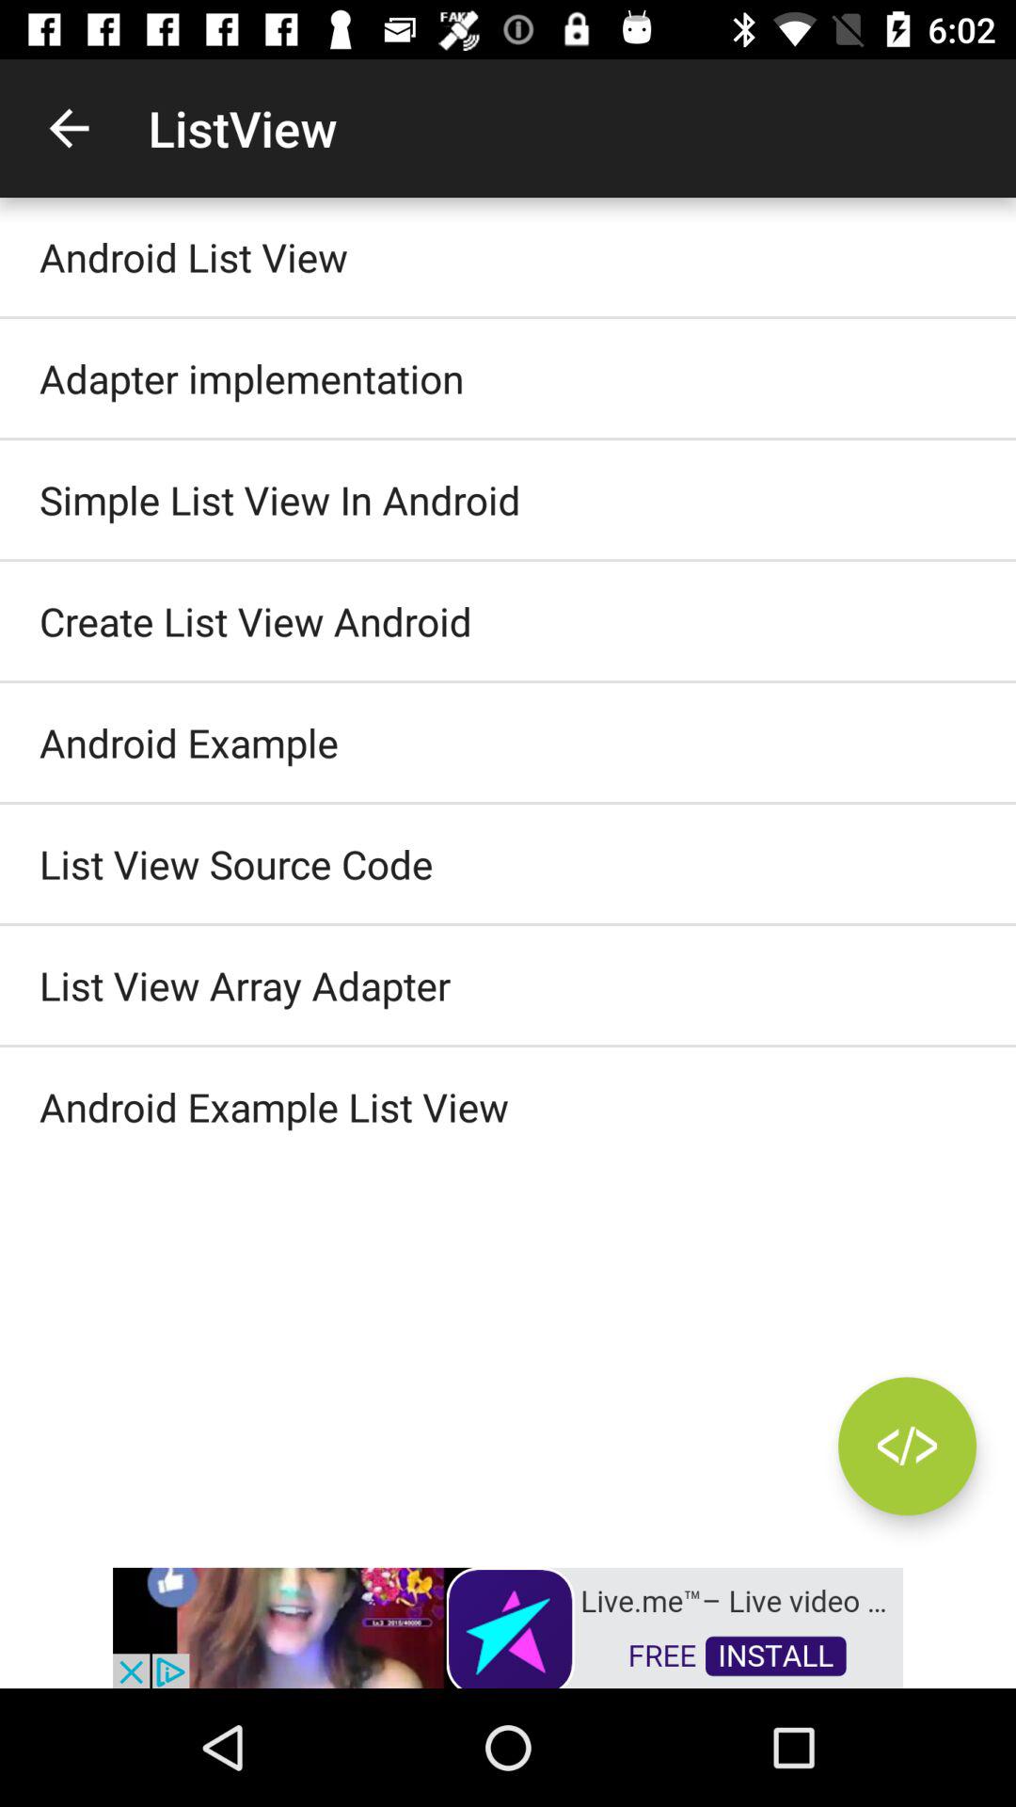 Image resolution: width=1016 pixels, height=1807 pixels. Describe the element at coordinates (508, 1626) in the screenshot. I see `live video advertisement` at that location.